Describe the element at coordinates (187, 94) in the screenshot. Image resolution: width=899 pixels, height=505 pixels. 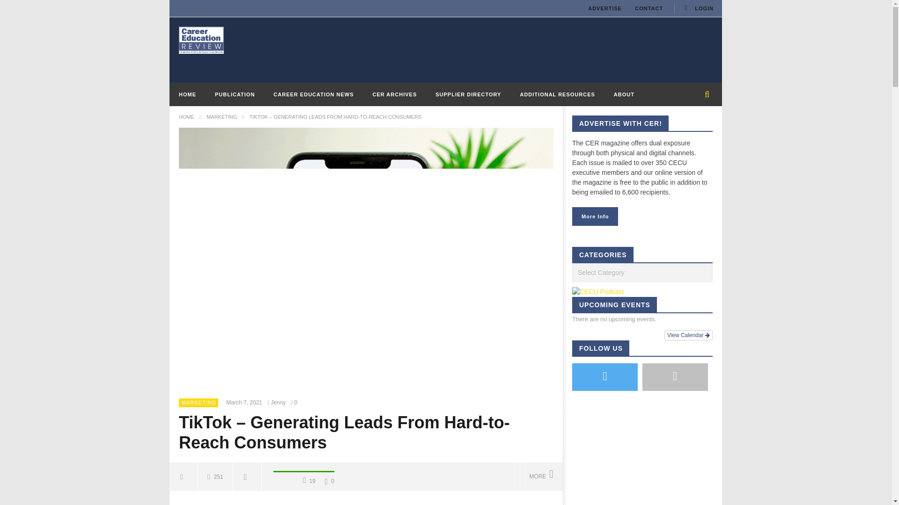
I see `HOME` at that location.